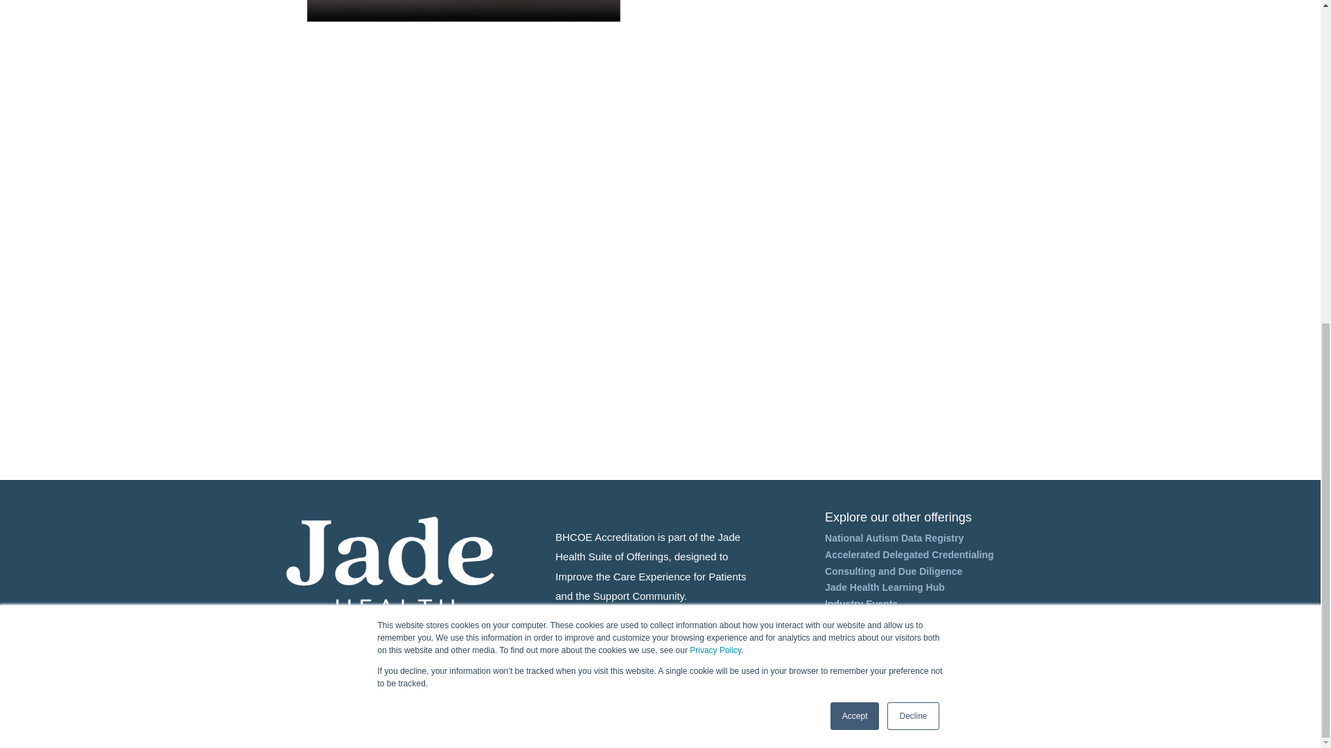 The image size is (1331, 748). What do you see at coordinates (855, 150) in the screenshot?
I see `Accept` at bounding box center [855, 150].